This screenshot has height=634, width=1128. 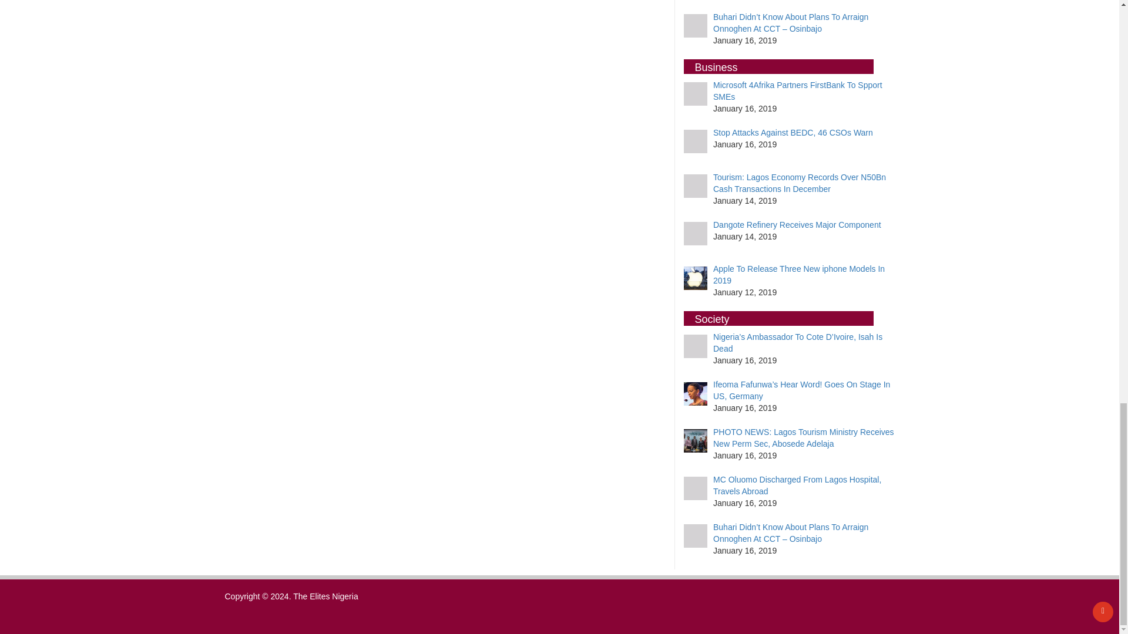 What do you see at coordinates (797, 224) in the screenshot?
I see `Dangote Refinery Receives Major Component` at bounding box center [797, 224].